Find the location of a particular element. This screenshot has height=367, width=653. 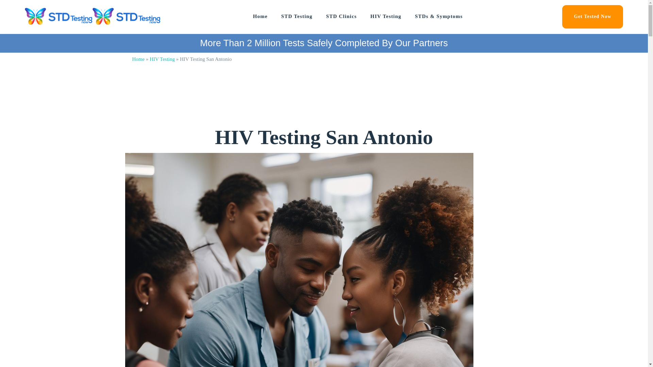

HIV Testing is located at coordinates (386, 16).